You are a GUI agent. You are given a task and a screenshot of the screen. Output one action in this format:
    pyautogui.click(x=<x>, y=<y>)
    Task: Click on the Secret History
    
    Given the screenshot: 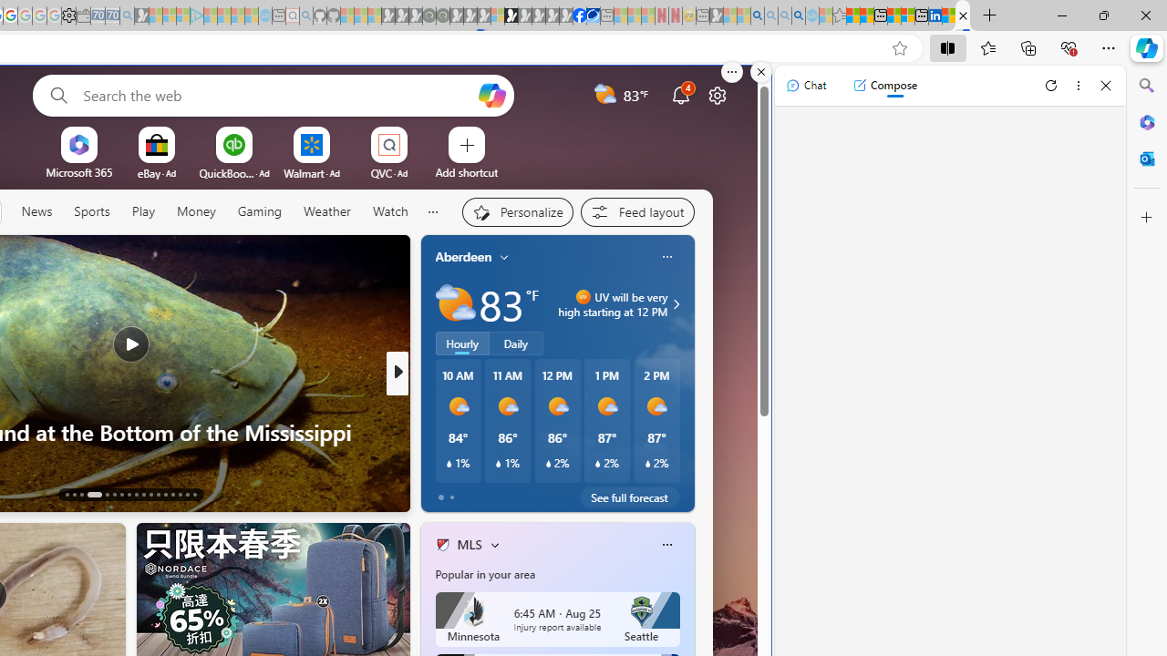 What is the action you would take?
    pyautogui.click(x=435, y=431)
    